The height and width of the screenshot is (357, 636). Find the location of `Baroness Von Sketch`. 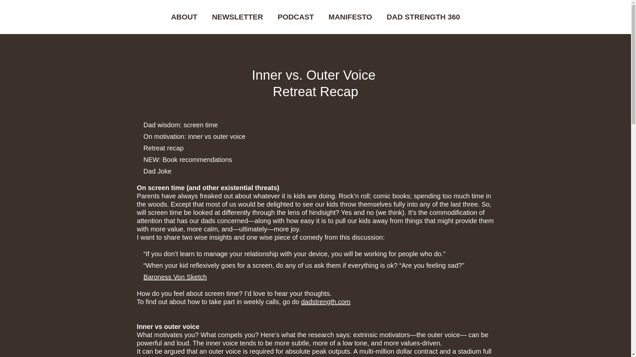

Baroness Von Sketch is located at coordinates (175, 277).